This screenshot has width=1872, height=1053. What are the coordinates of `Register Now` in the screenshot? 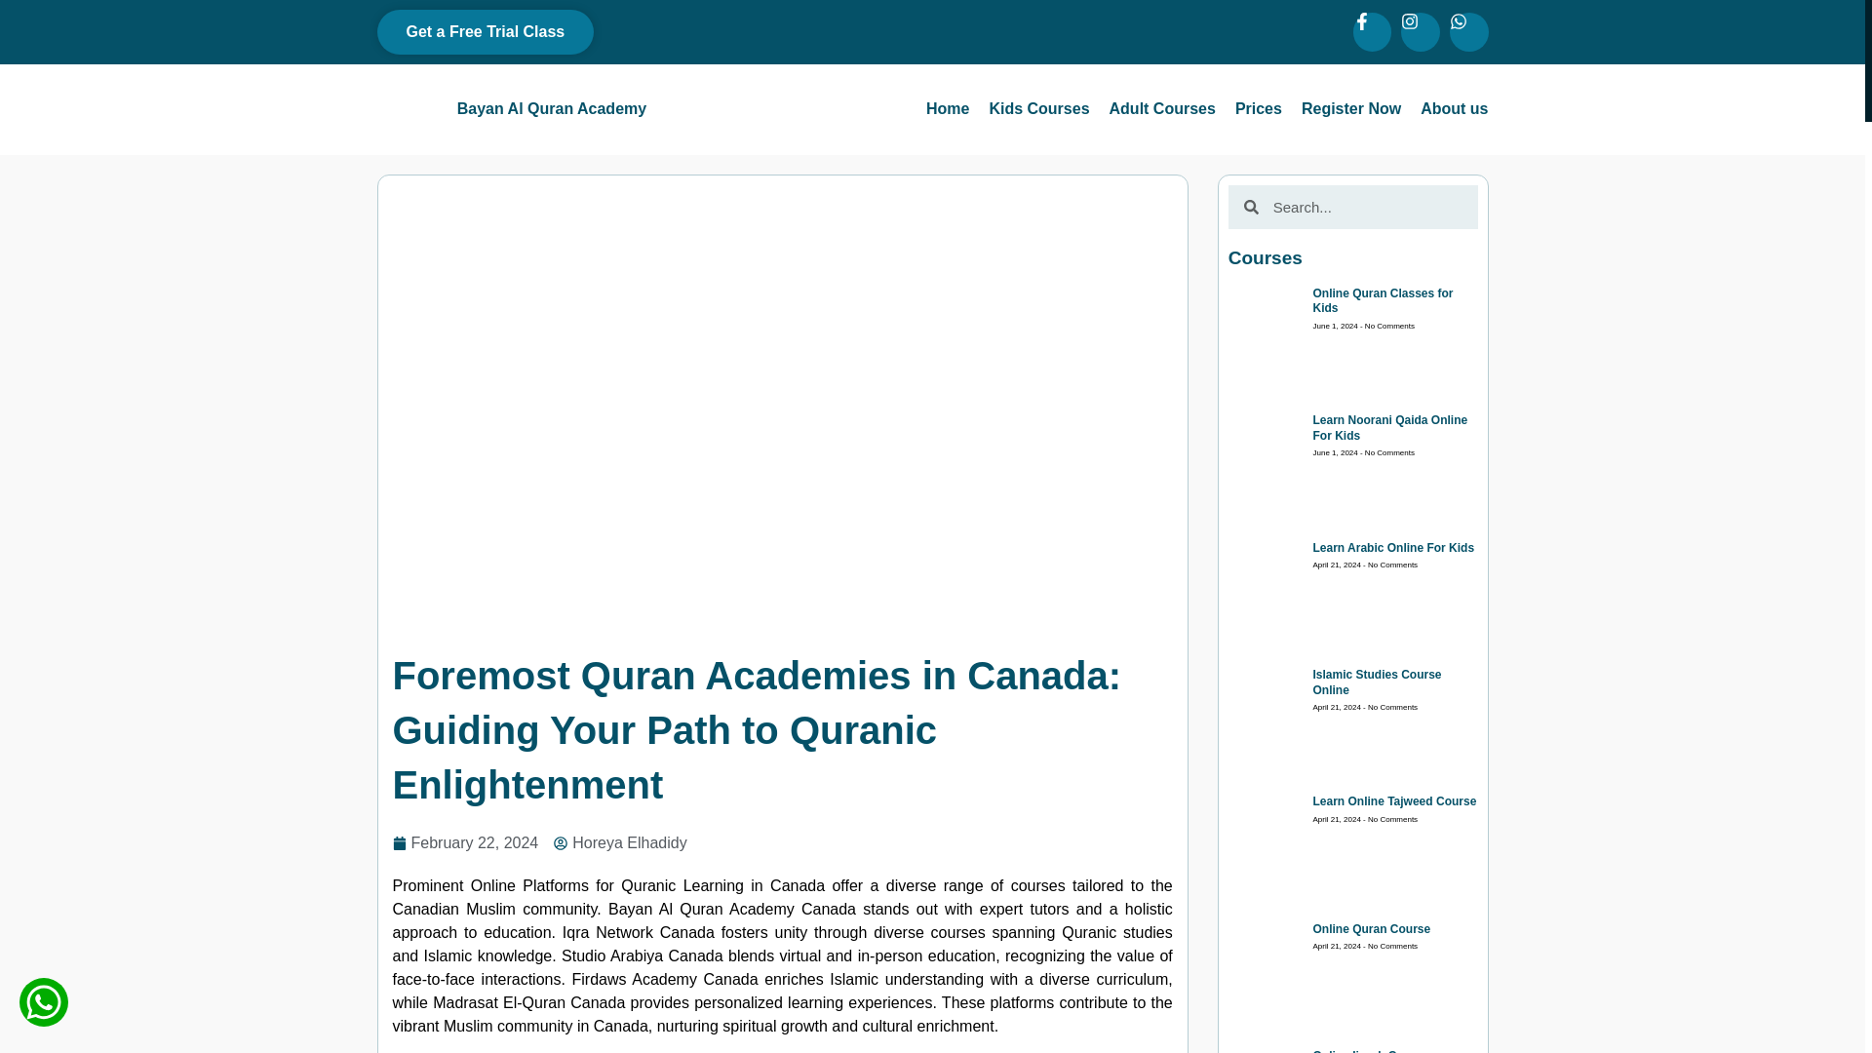 It's located at (1350, 109).